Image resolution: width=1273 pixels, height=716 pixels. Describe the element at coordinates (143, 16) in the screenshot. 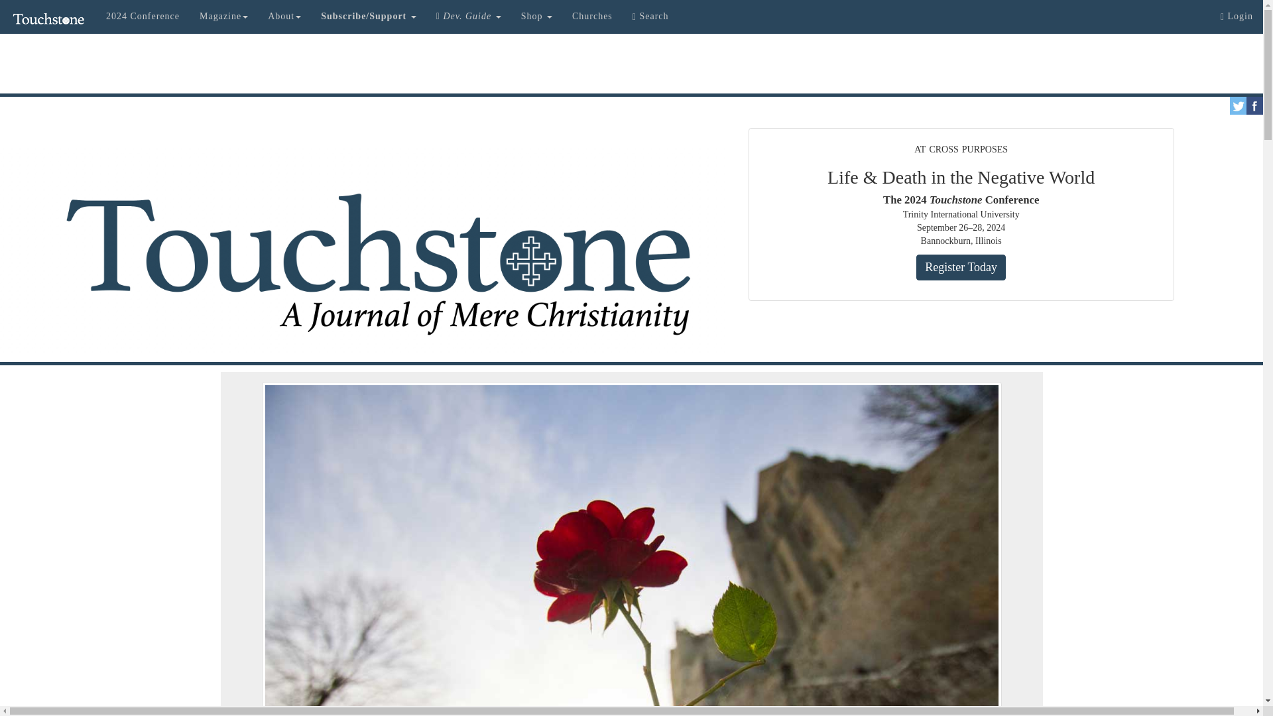

I see `2024 Conference` at that location.